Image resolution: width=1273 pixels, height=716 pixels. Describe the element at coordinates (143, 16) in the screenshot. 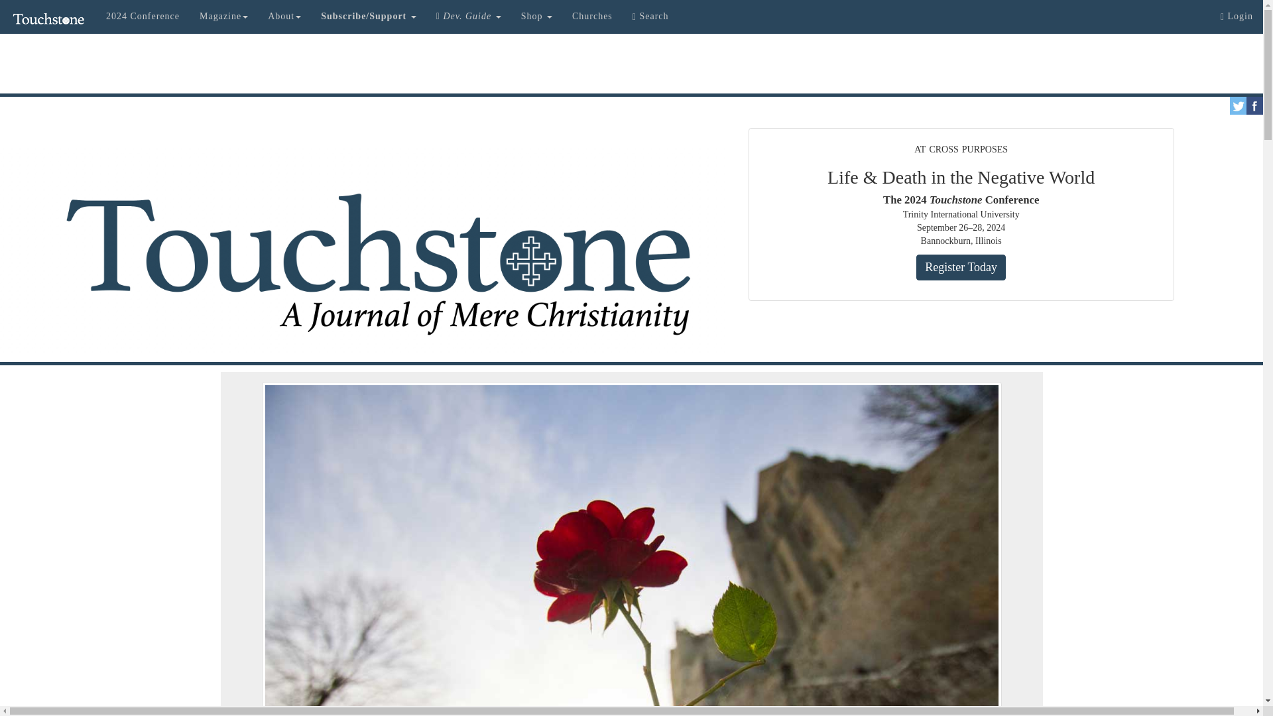

I see `2024 Conference` at that location.